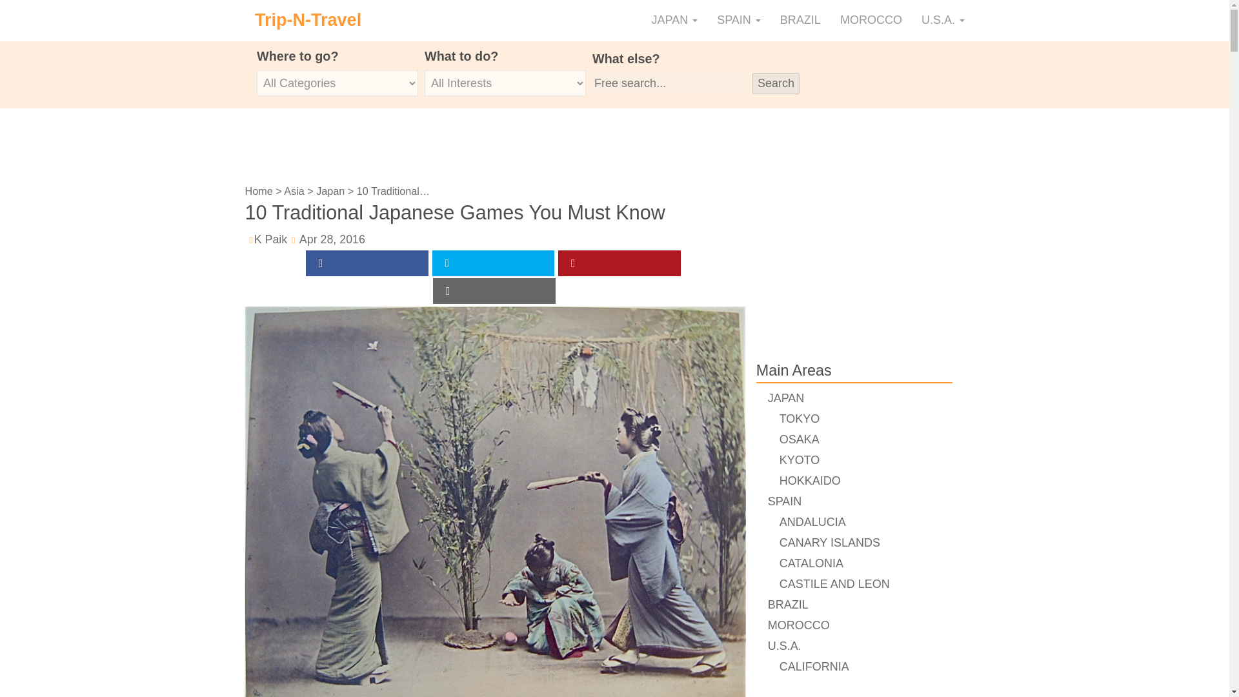  Describe the element at coordinates (294, 191) in the screenshot. I see `Asia` at that location.